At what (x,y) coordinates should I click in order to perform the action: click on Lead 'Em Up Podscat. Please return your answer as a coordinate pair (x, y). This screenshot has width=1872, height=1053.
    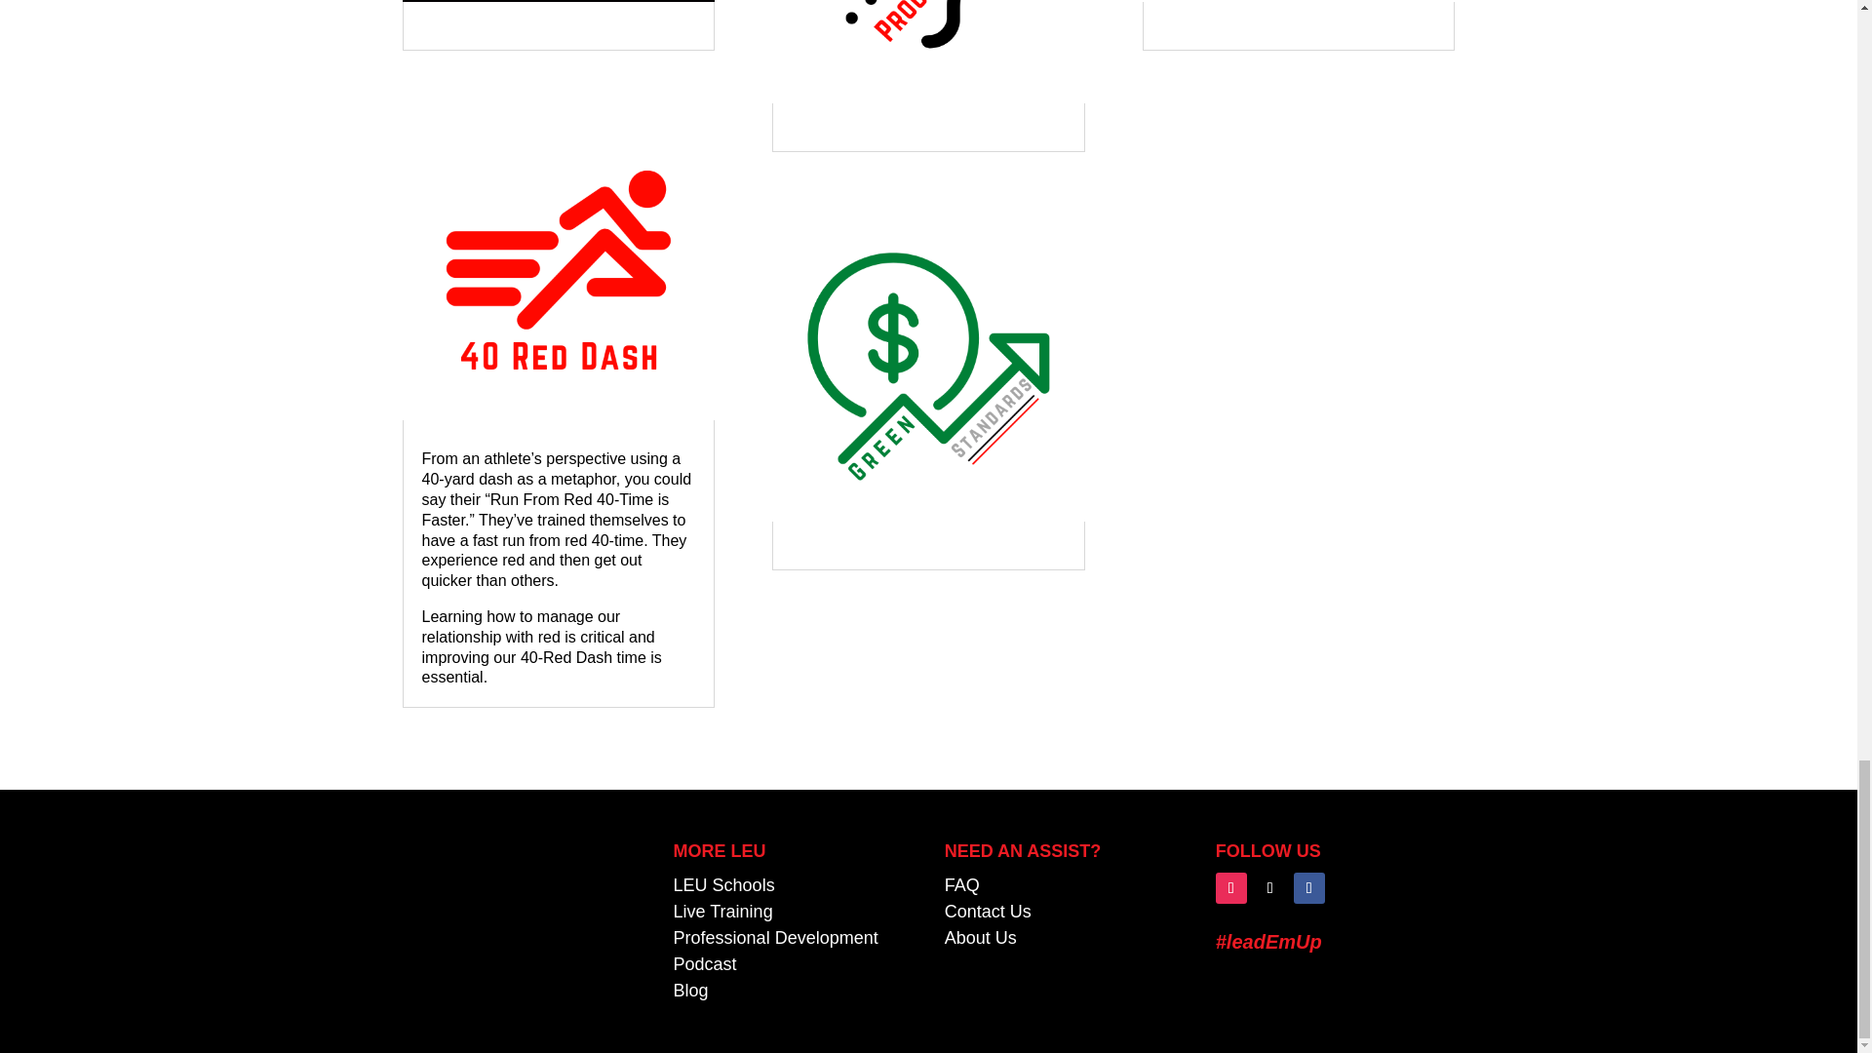
    Looking at the image, I should click on (706, 963).